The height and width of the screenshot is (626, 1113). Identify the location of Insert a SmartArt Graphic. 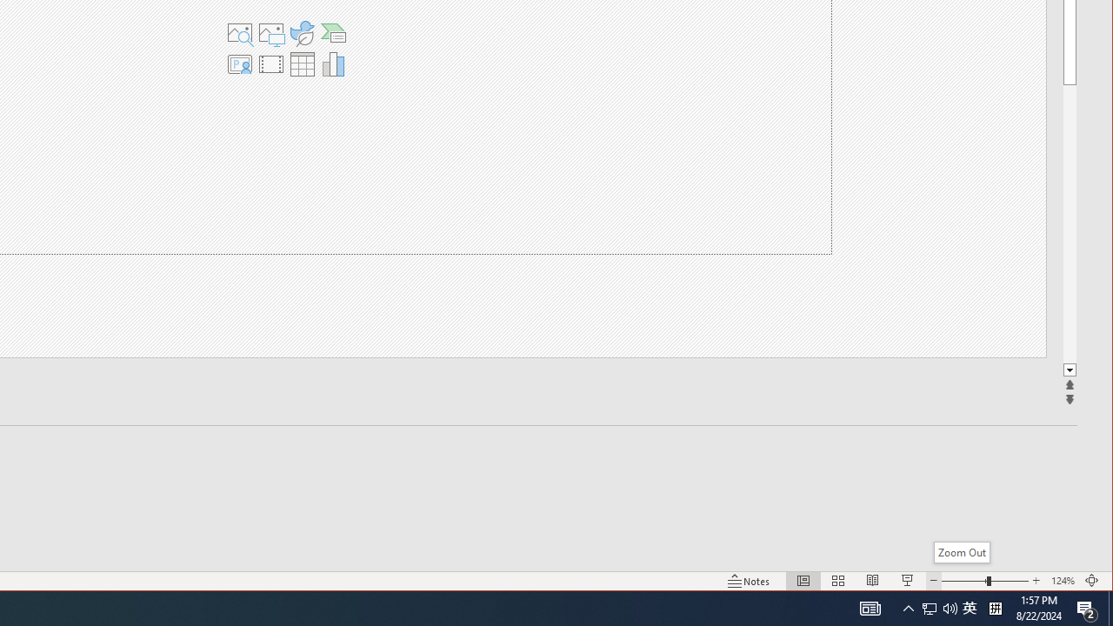
(334, 33).